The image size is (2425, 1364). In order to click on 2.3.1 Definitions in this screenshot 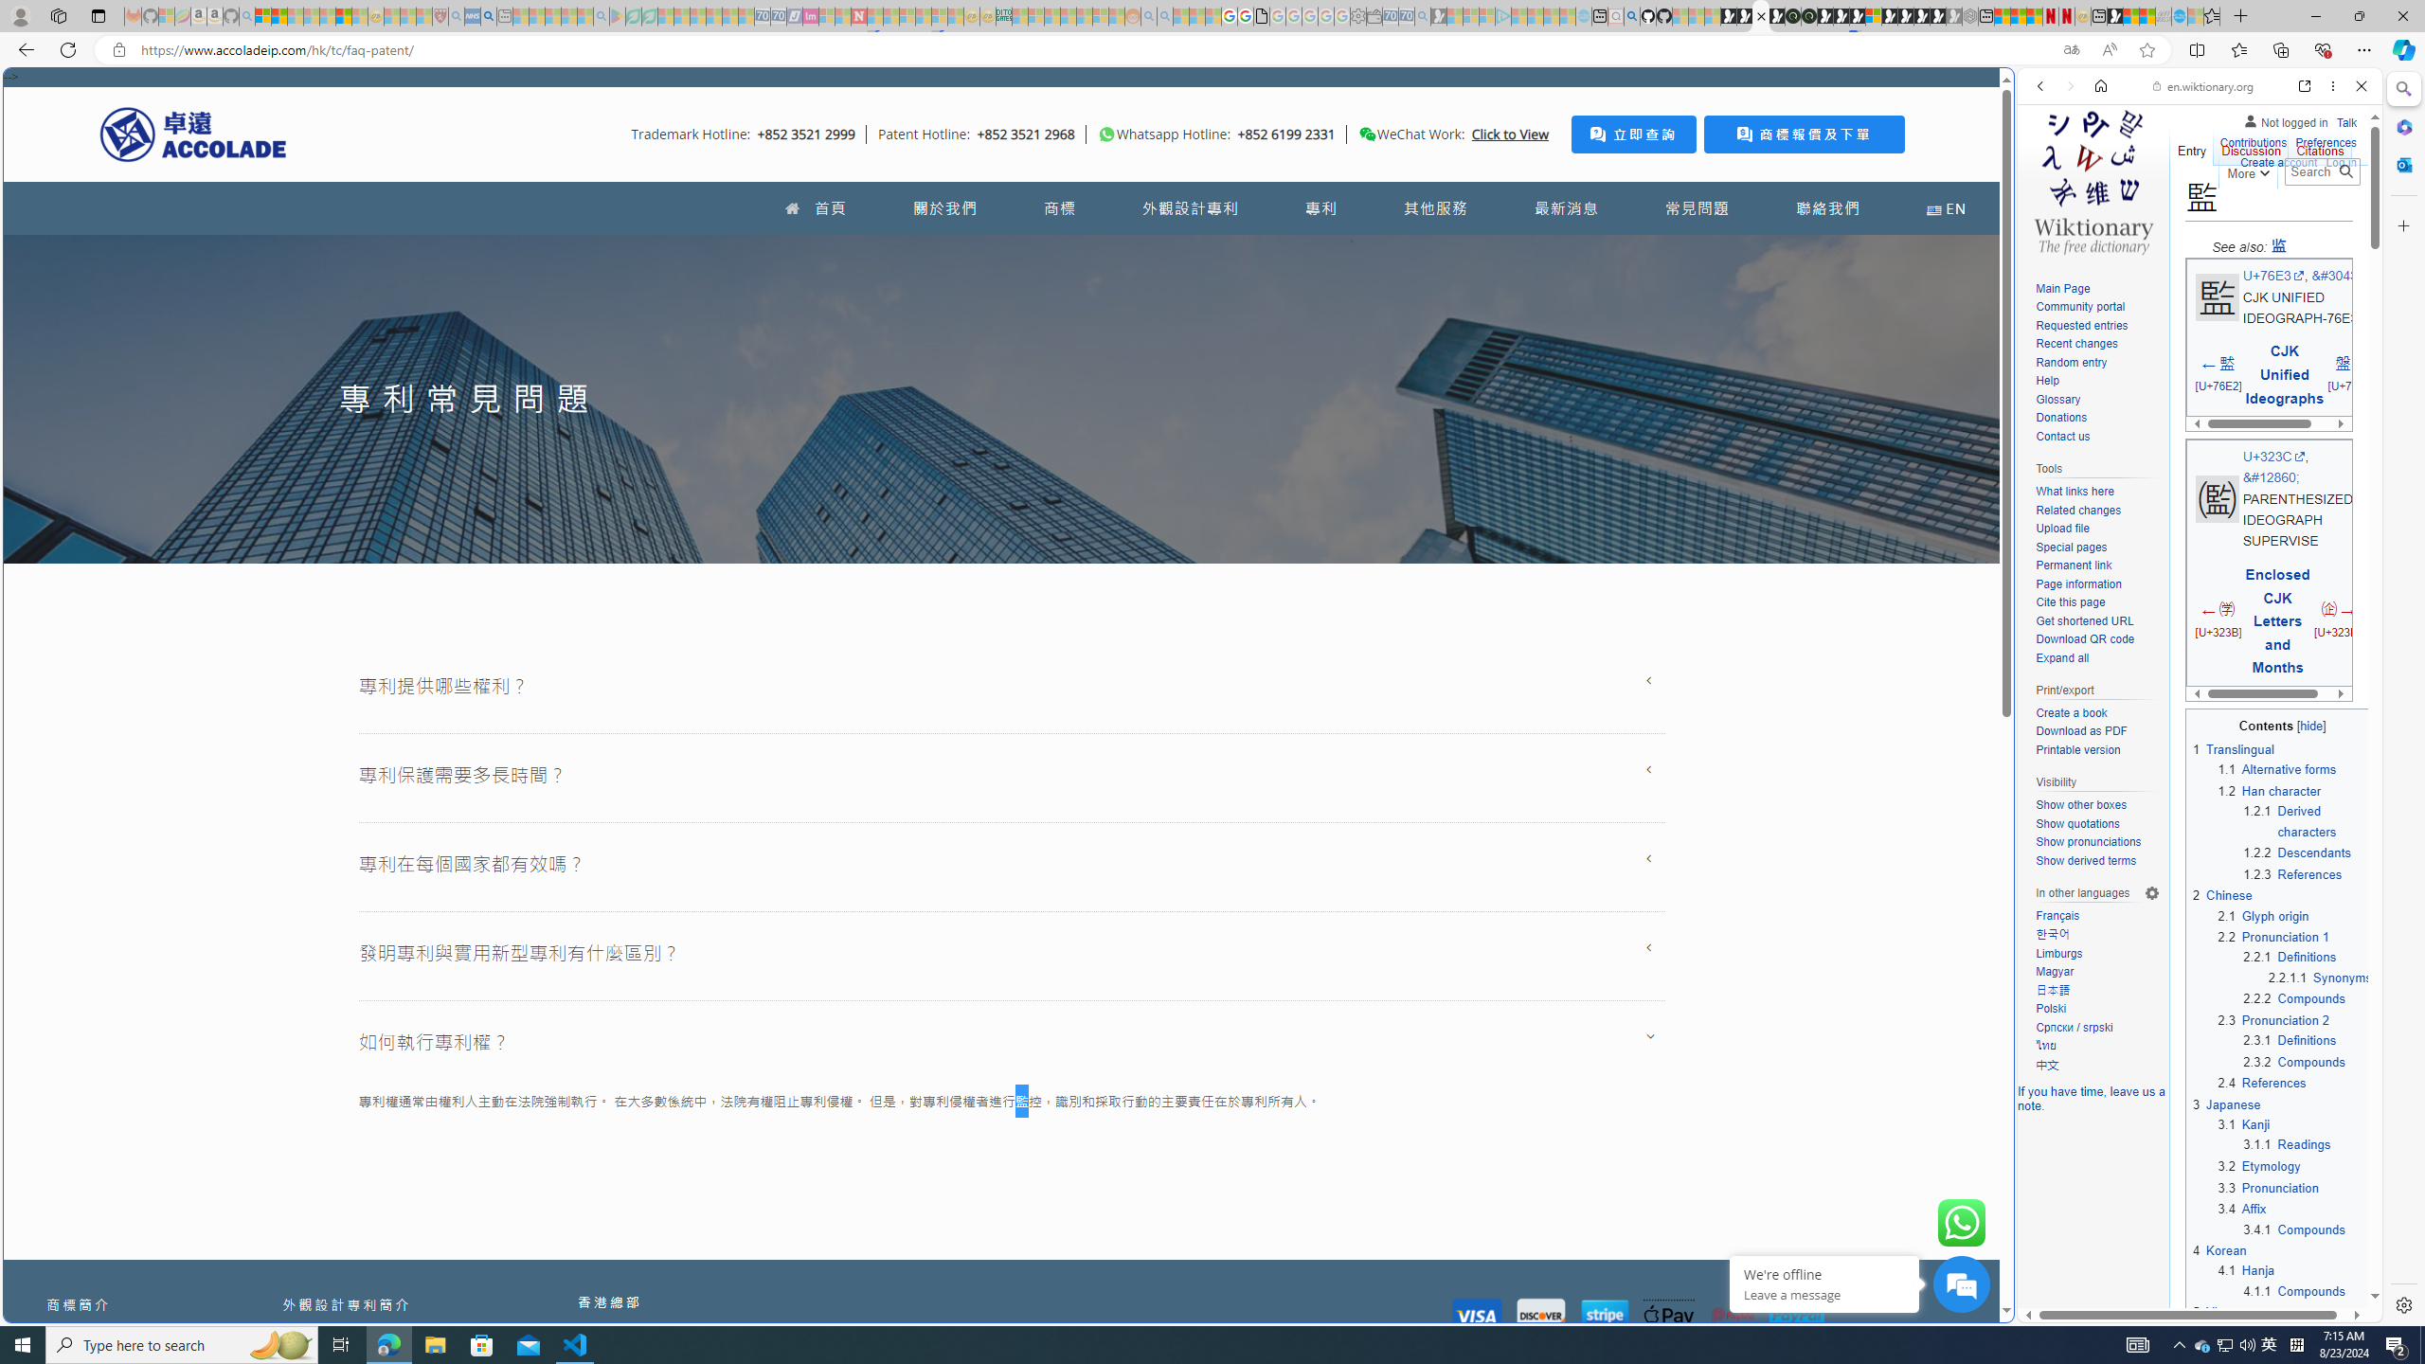, I will do `click(2290, 1041)`.